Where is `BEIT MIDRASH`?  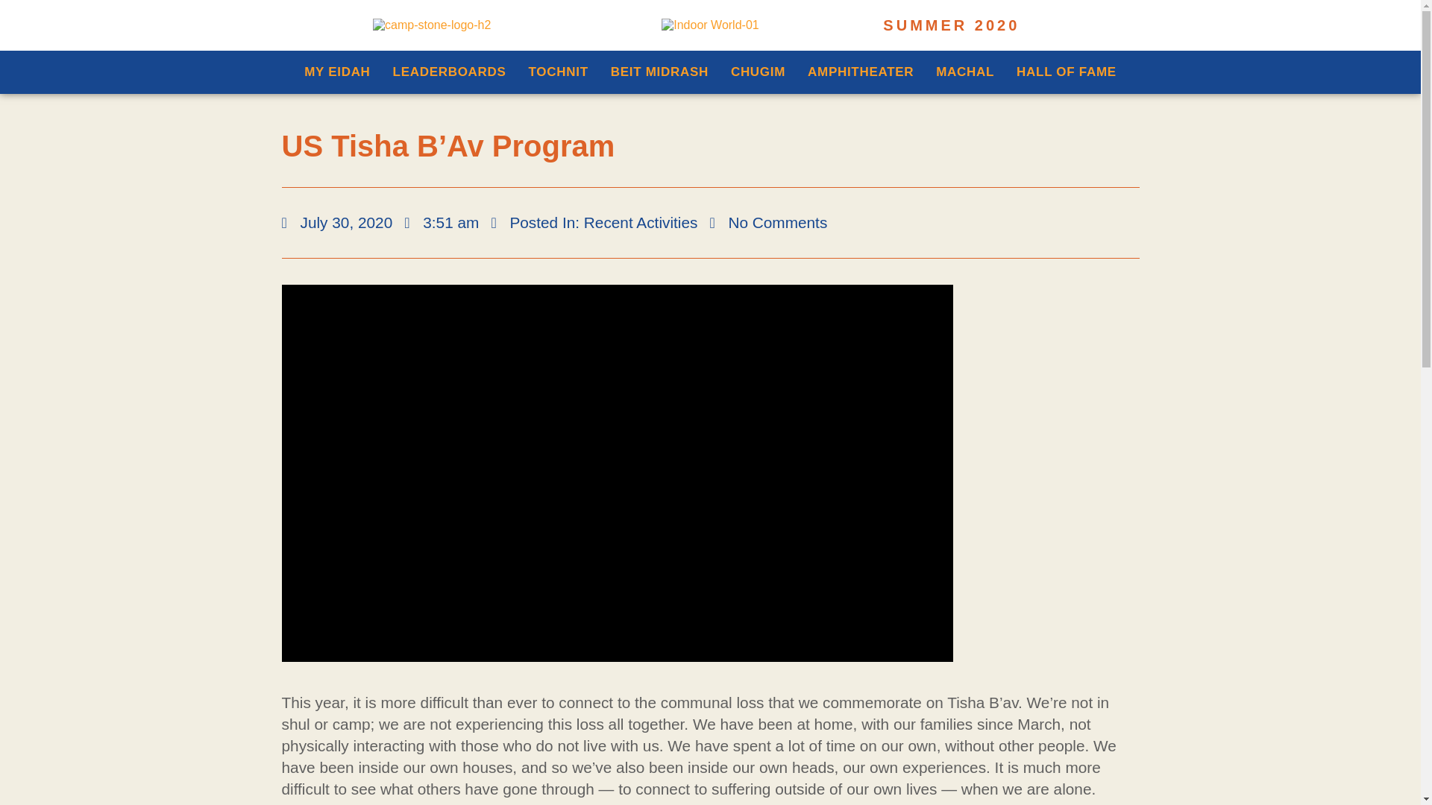 BEIT MIDRASH is located at coordinates (659, 72).